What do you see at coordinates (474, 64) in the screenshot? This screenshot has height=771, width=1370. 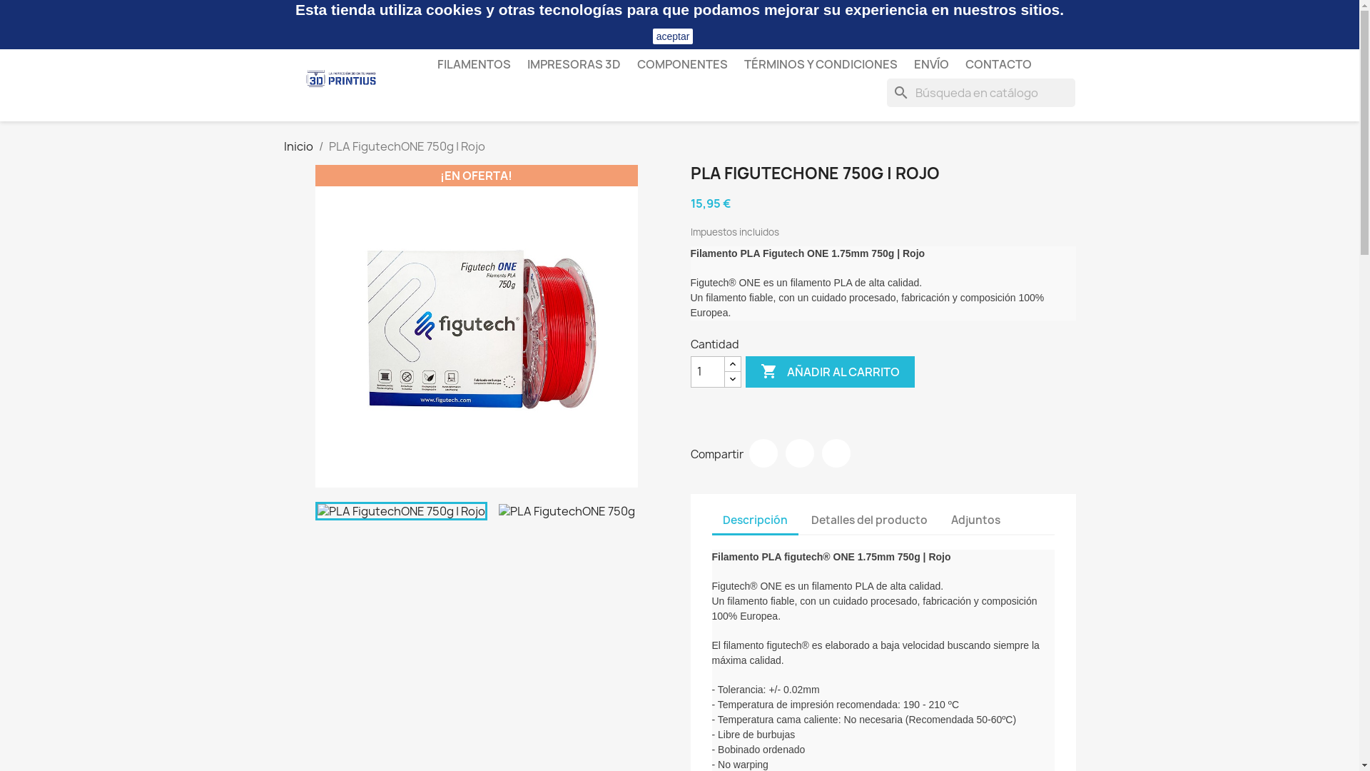 I see `FILAMENTOS` at bounding box center [474, 64].